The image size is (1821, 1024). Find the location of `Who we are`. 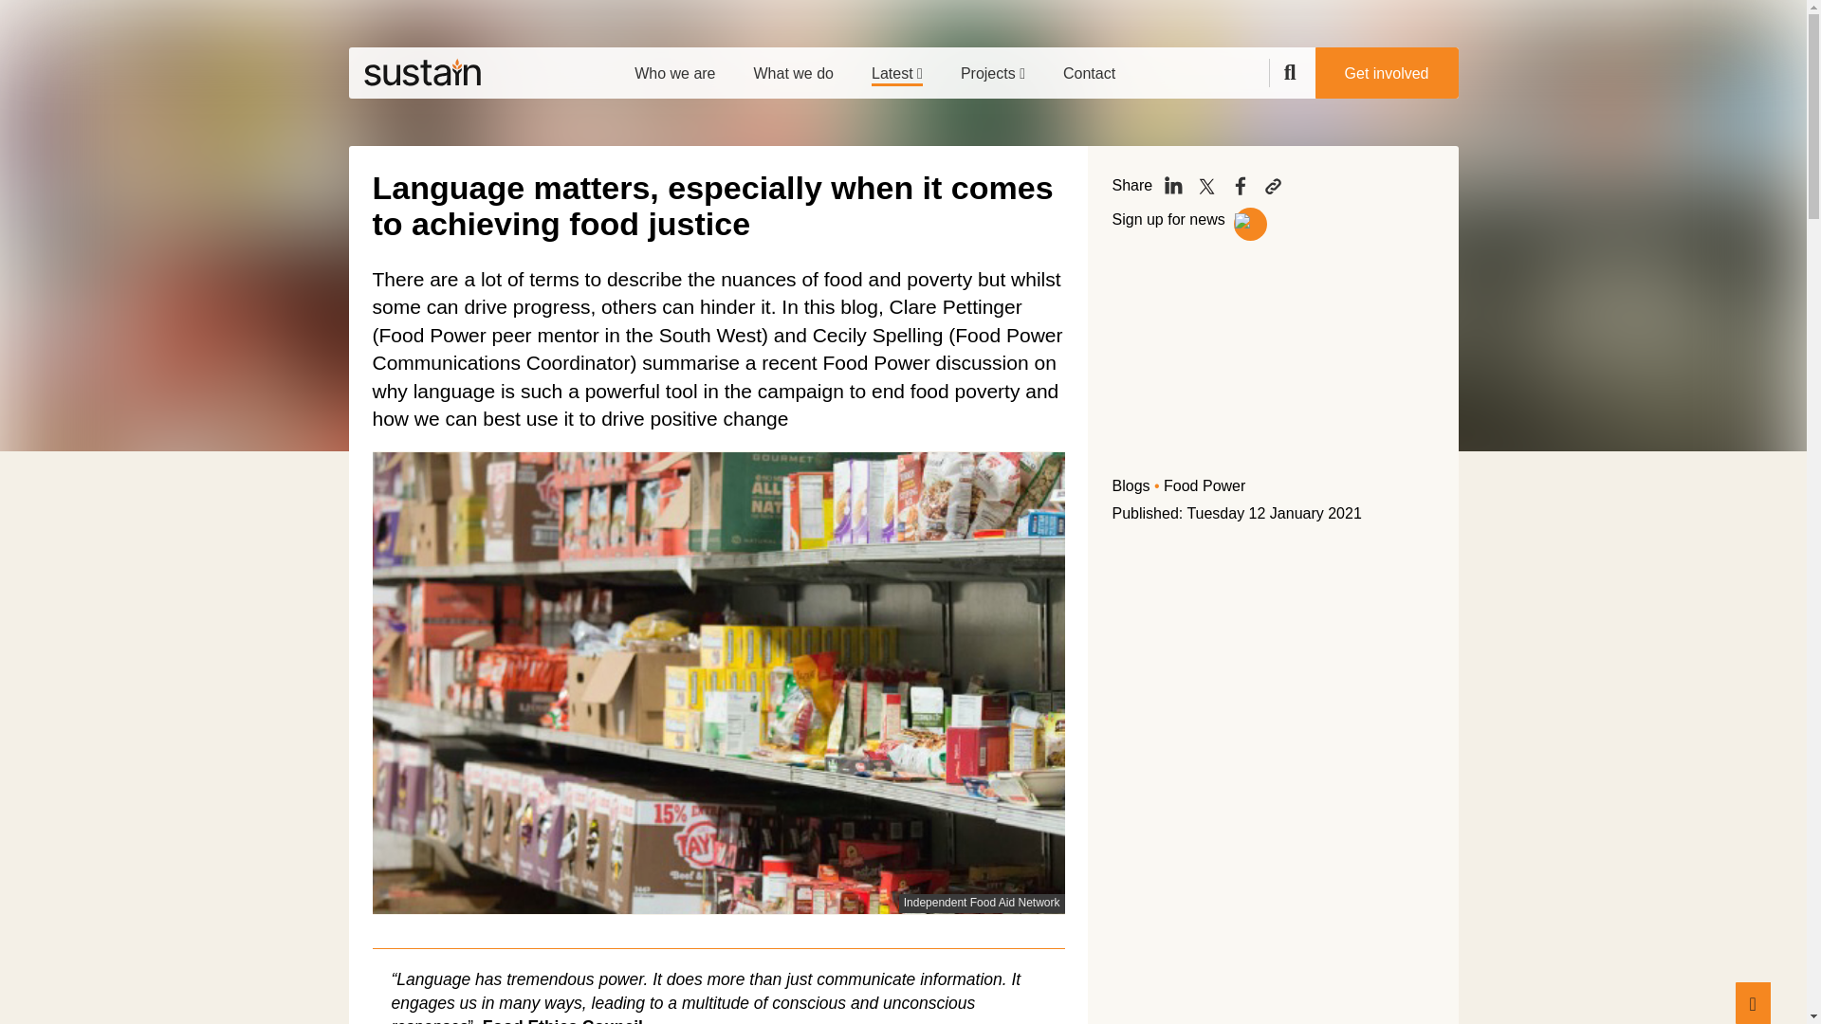

Who we are is located at coordinates (674, 66).